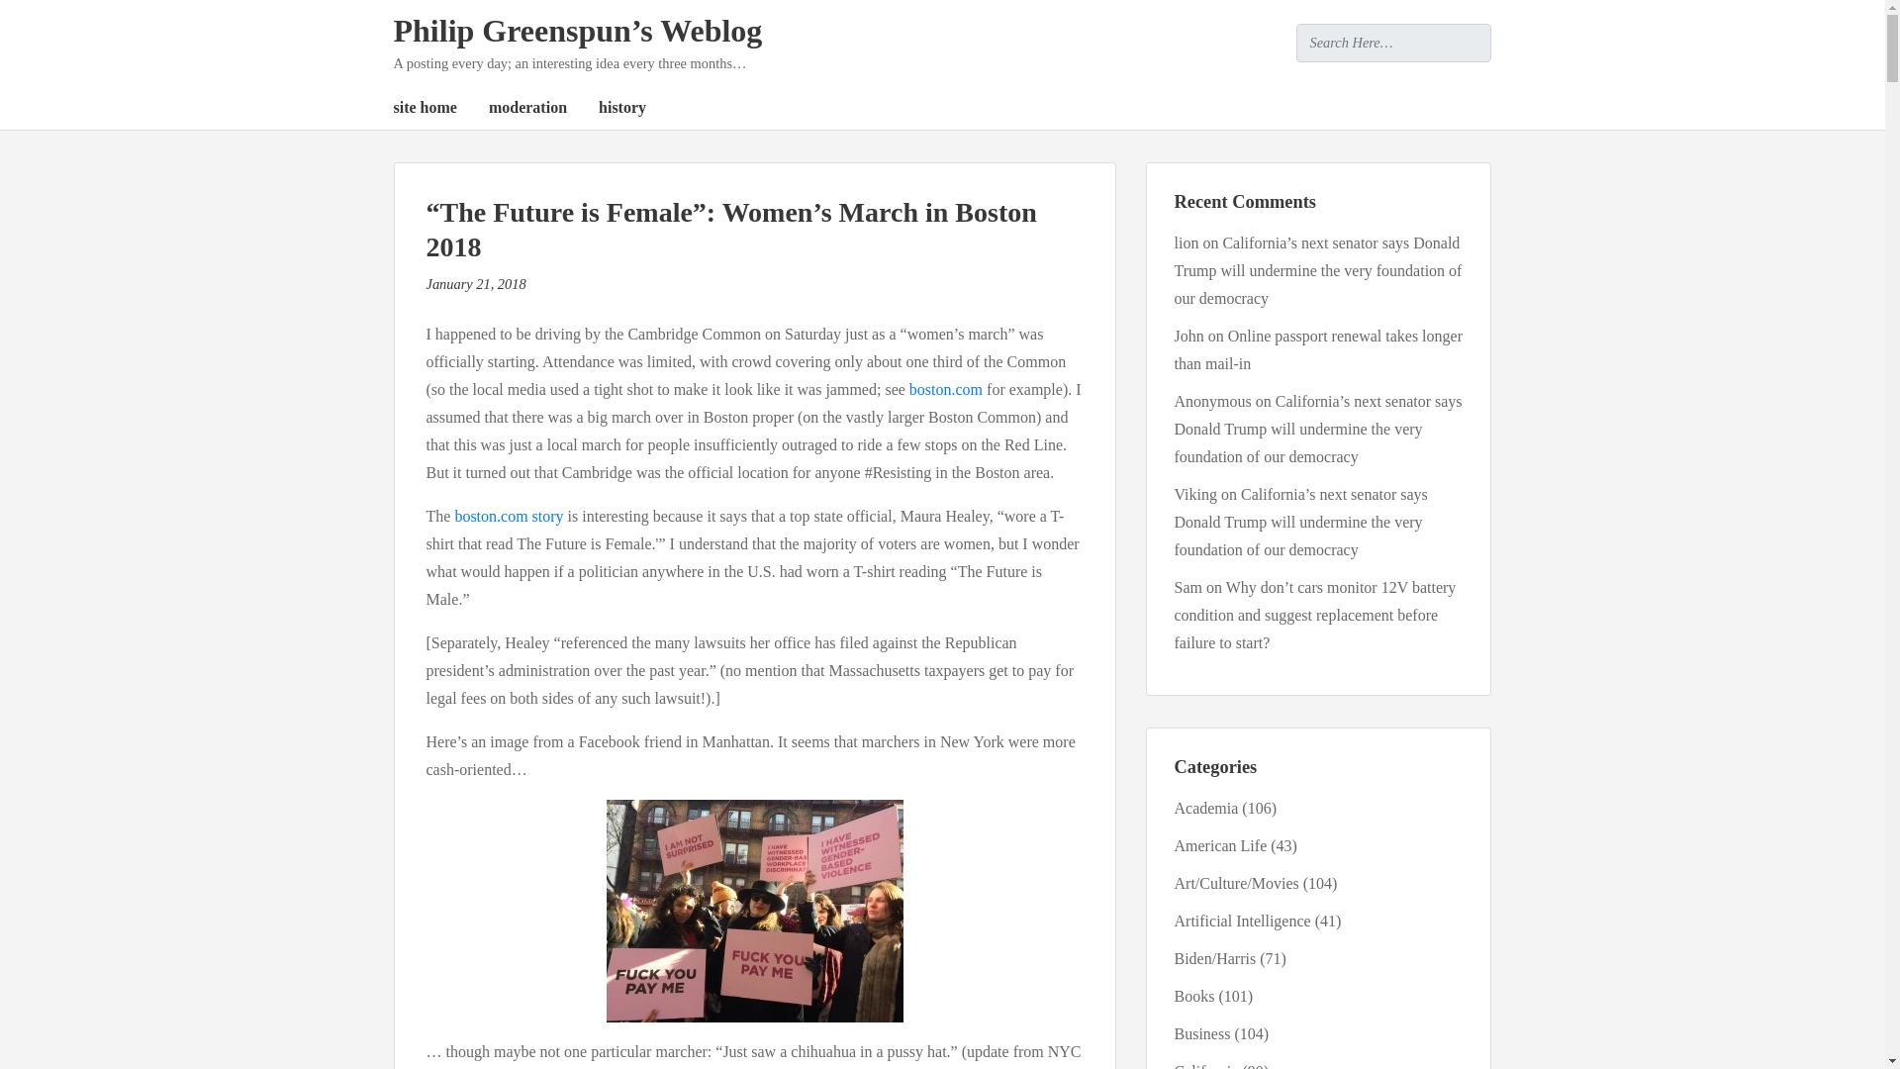  Describe the element at coordinates (508, 517) in the screenshot. I see `boston.com story` at that location.